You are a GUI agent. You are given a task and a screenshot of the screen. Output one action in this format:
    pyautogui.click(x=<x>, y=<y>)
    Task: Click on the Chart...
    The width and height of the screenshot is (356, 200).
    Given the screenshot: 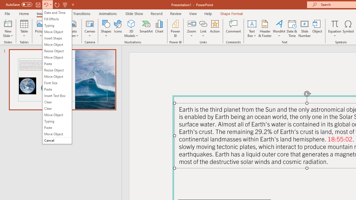 What is the action you would take?
    pyautogui.click(x=159, y=28)
    